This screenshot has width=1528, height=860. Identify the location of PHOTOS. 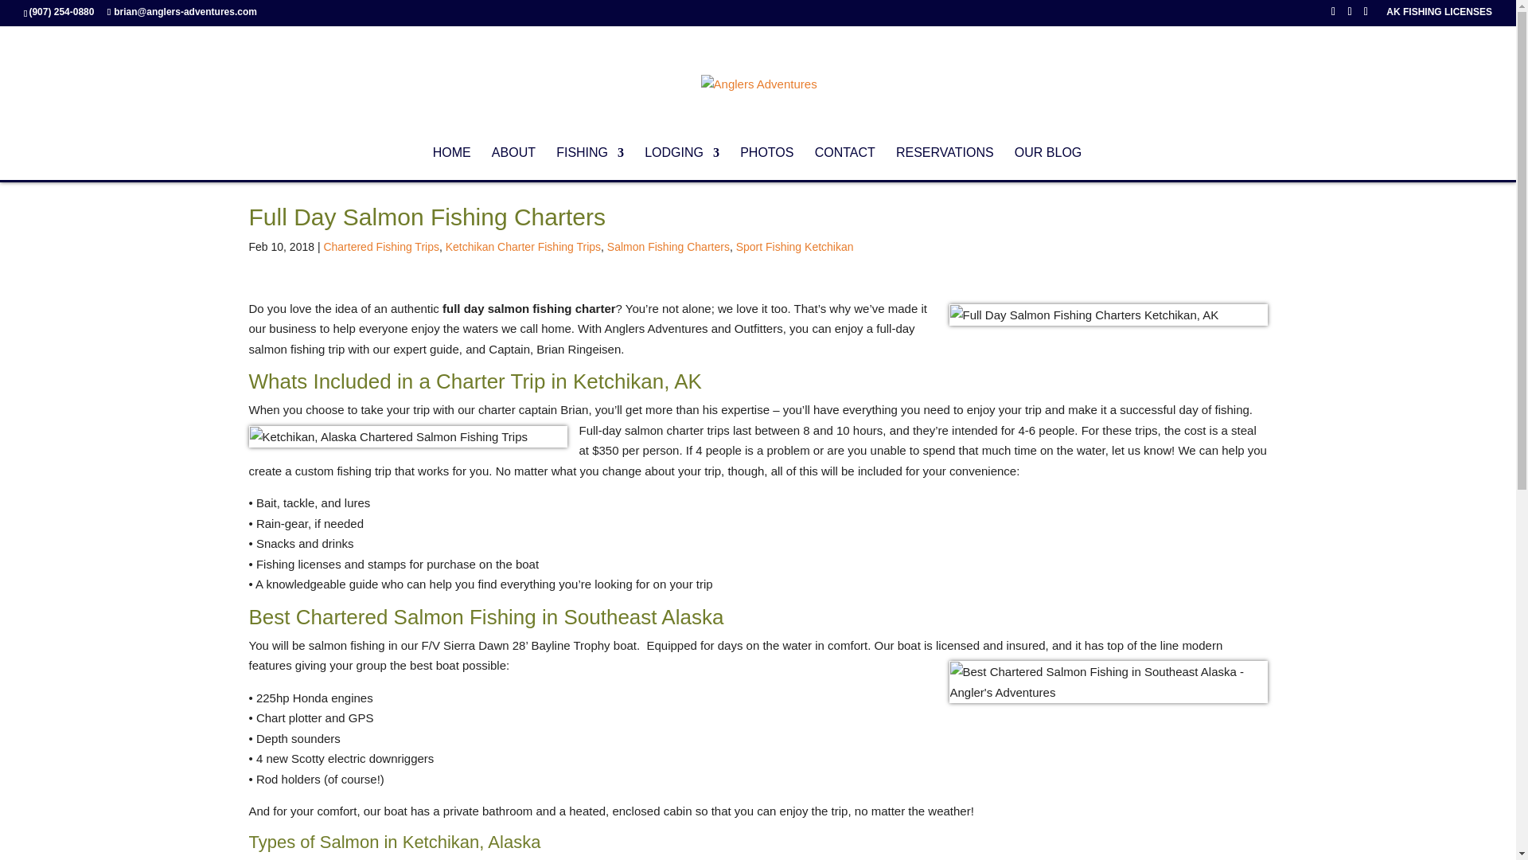
(766, 162).